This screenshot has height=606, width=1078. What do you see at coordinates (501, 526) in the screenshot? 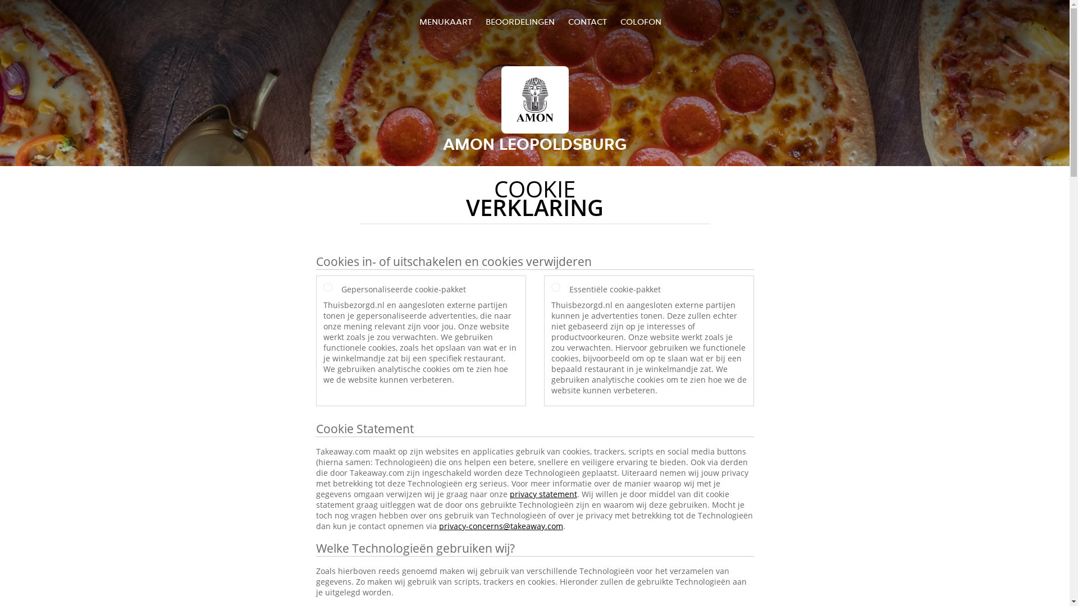
I see `privacy-concerns@takeaway.com` at bounding box center [501, 526].